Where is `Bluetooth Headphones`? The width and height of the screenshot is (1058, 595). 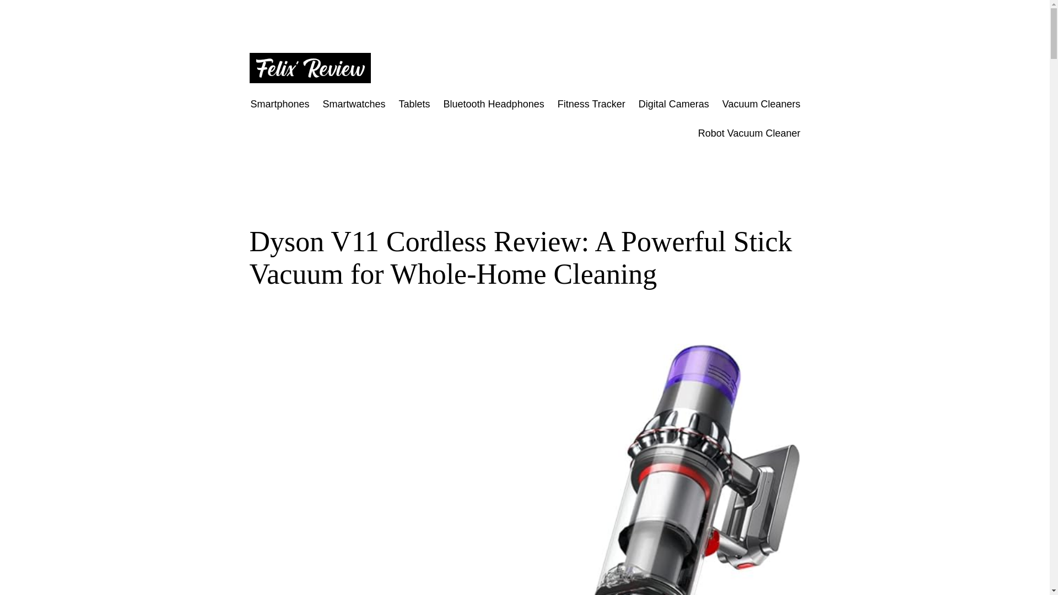 Bluetooth Headphones is located at coordinates (494, 104).